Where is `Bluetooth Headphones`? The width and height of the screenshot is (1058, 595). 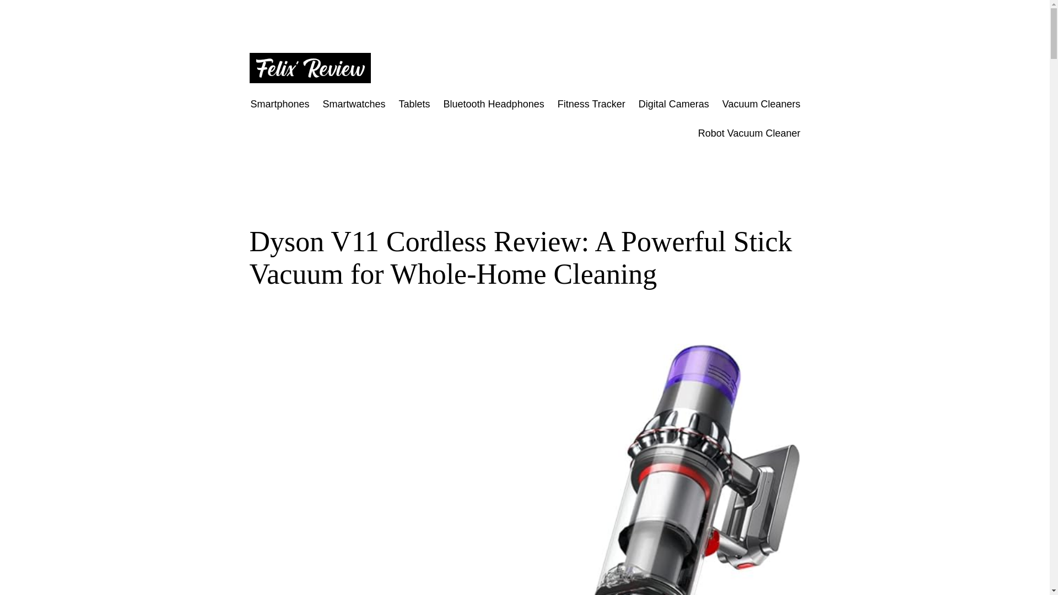 Bluetooth Headphones is located at coordinates (494, 104).